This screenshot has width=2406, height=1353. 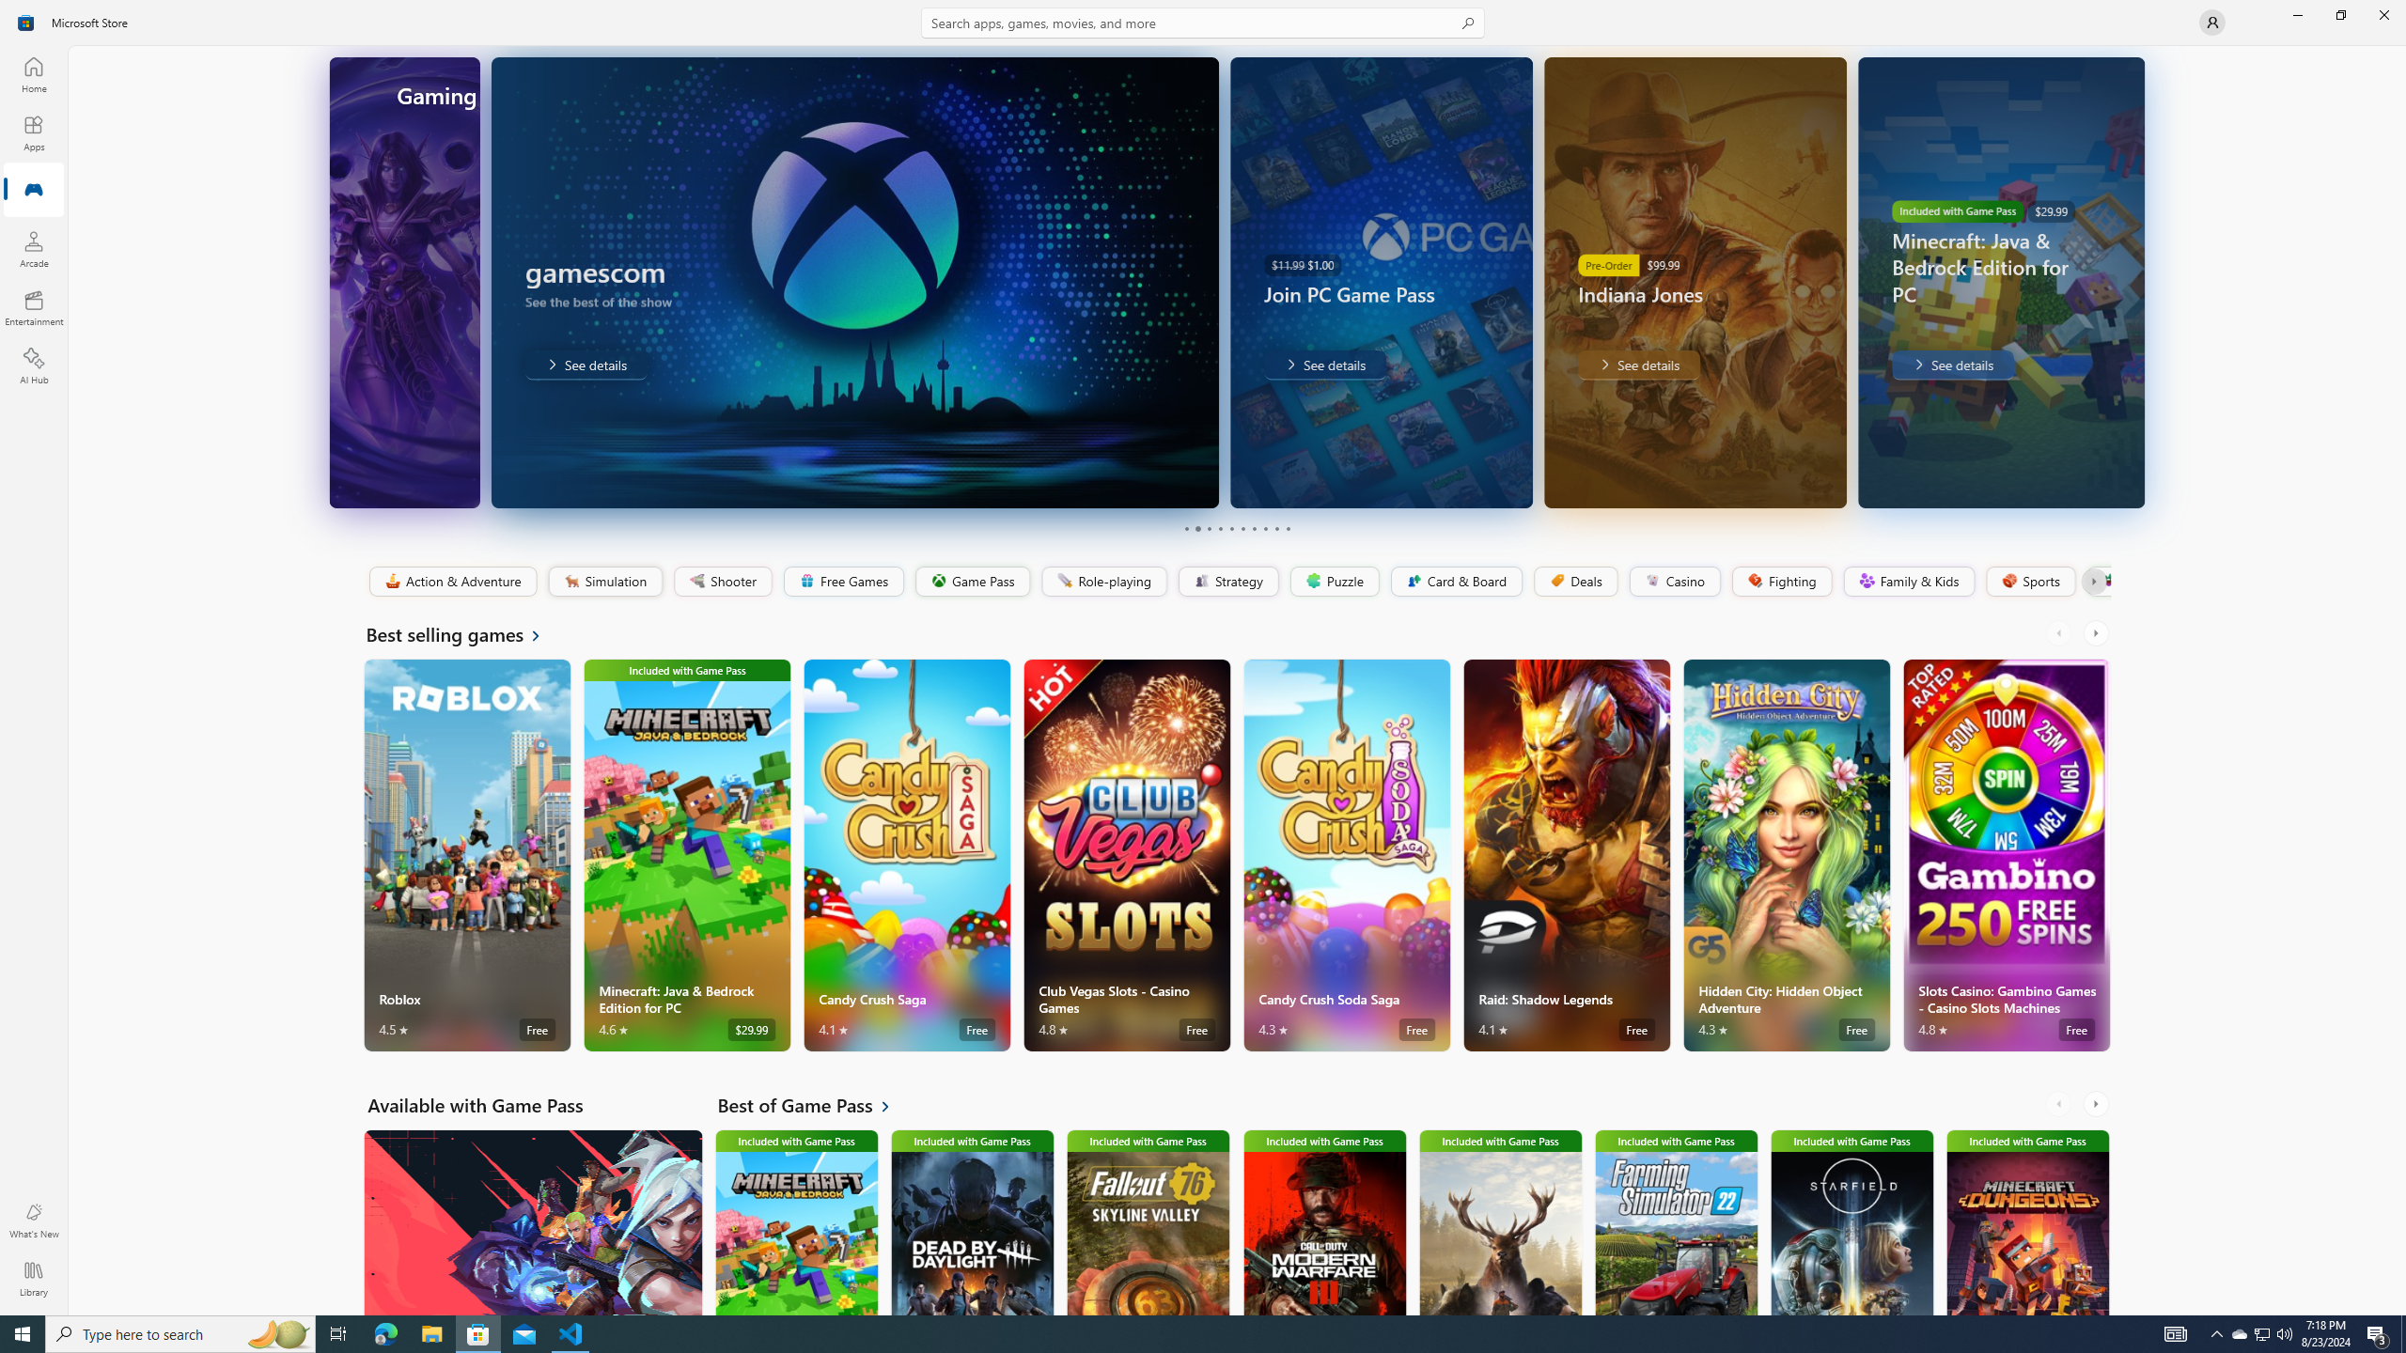 What do you see at coordinates (815, 1105) in the screenshot?
I see `See all  Best of Game Pass` at bounding box center [815, 1105].